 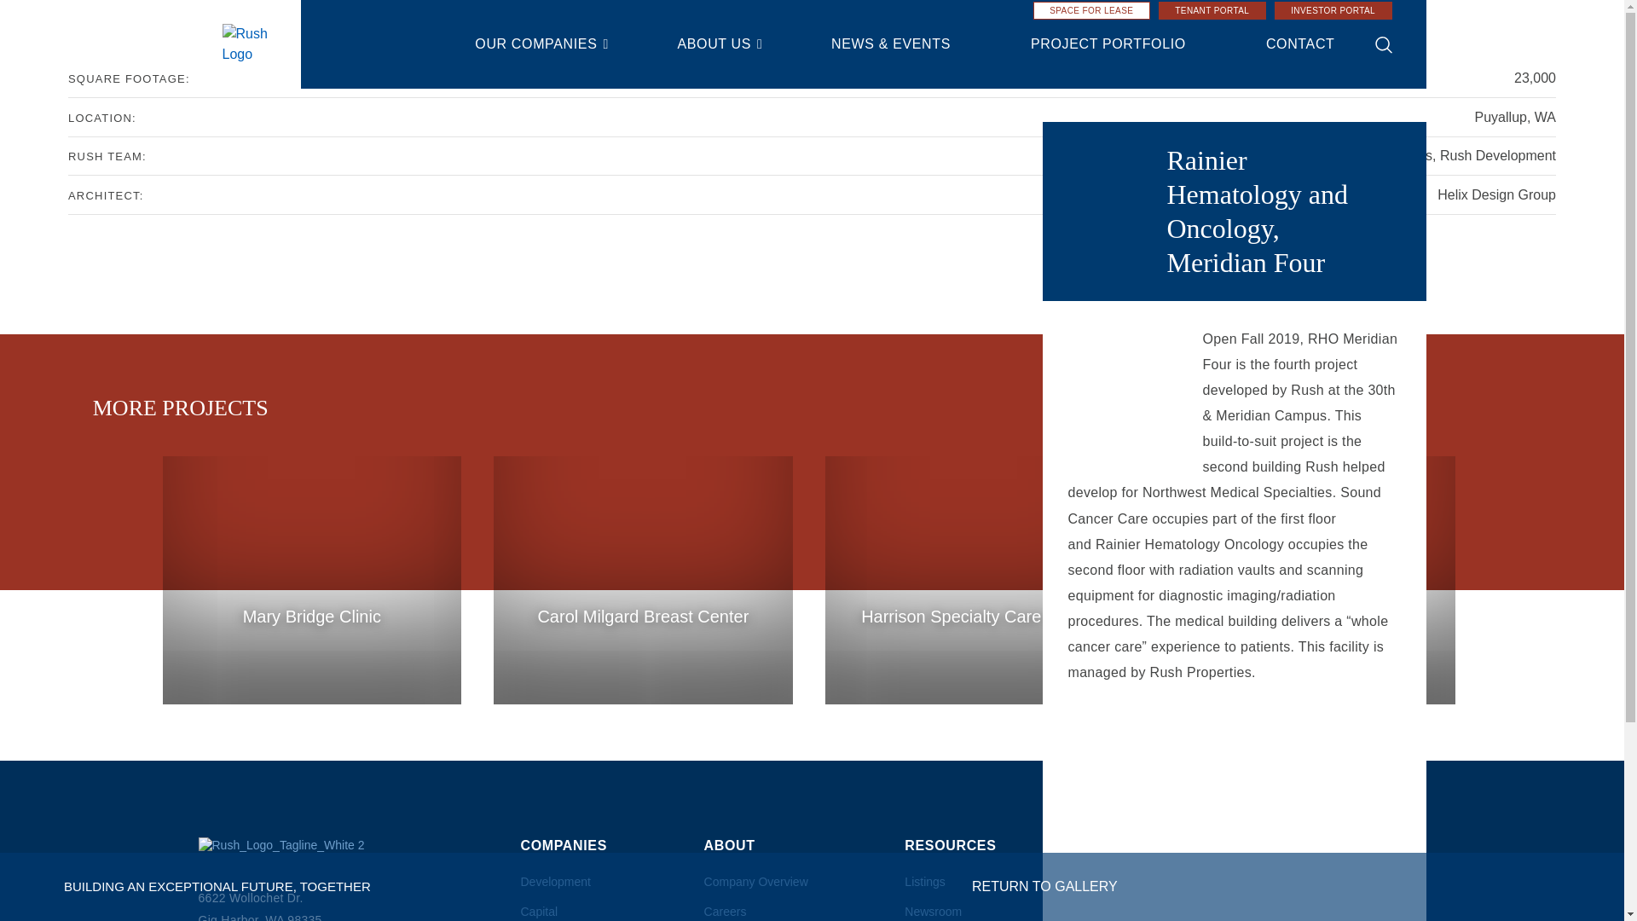 I want to click on CONTACT, so click(x=1300, y=44).